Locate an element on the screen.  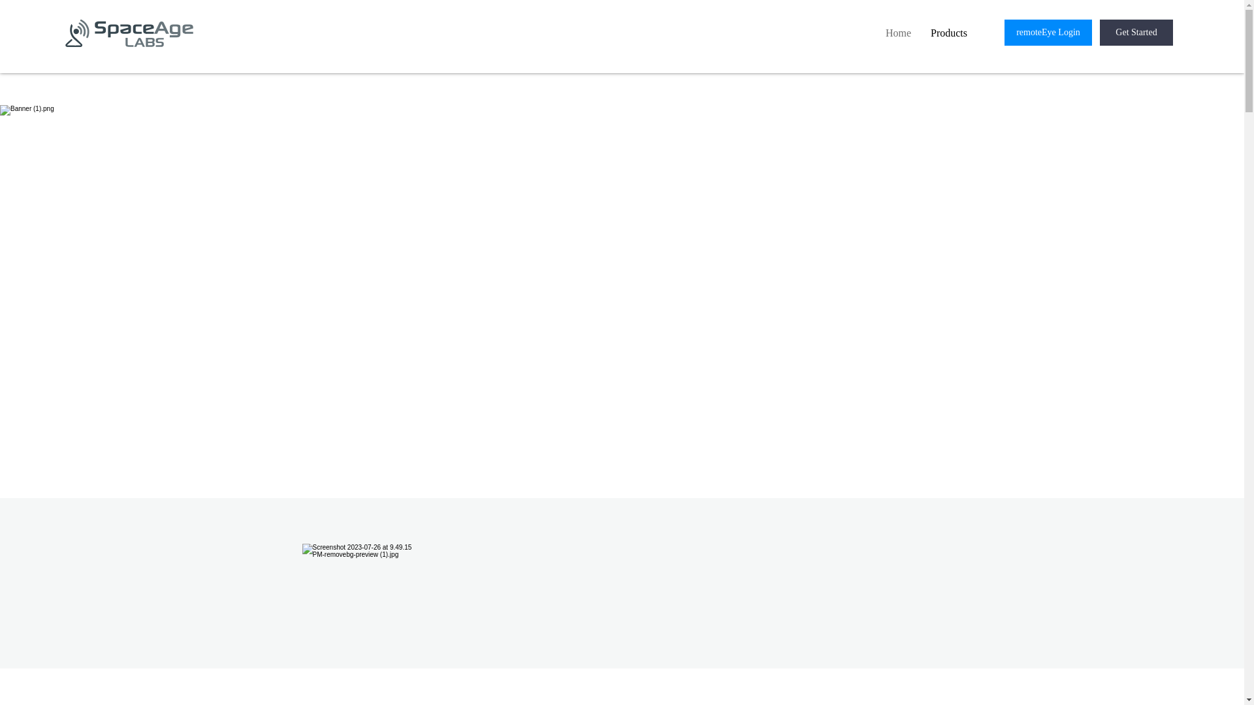
Home is located at coordinates (897, 33).